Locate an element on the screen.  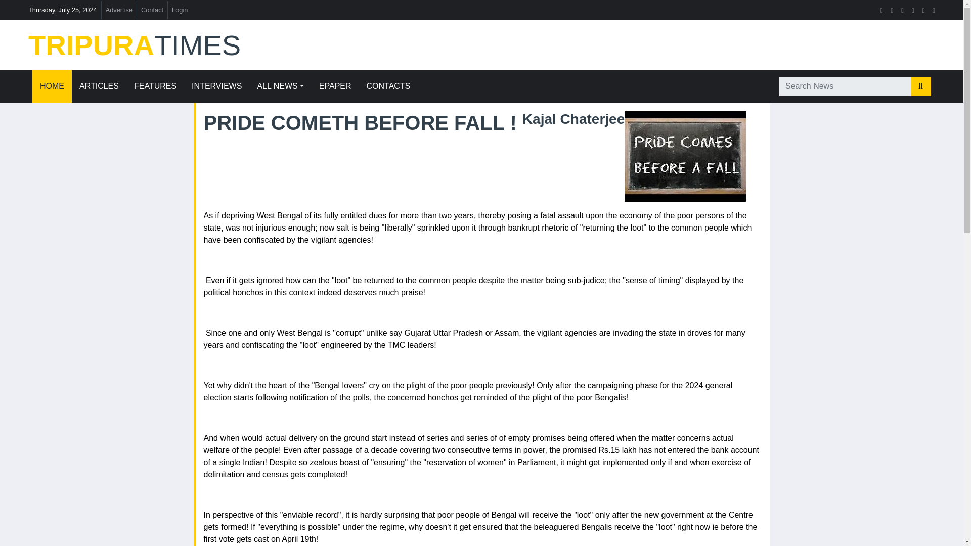
INTERVIEWS is located at coordinates (216, 86).